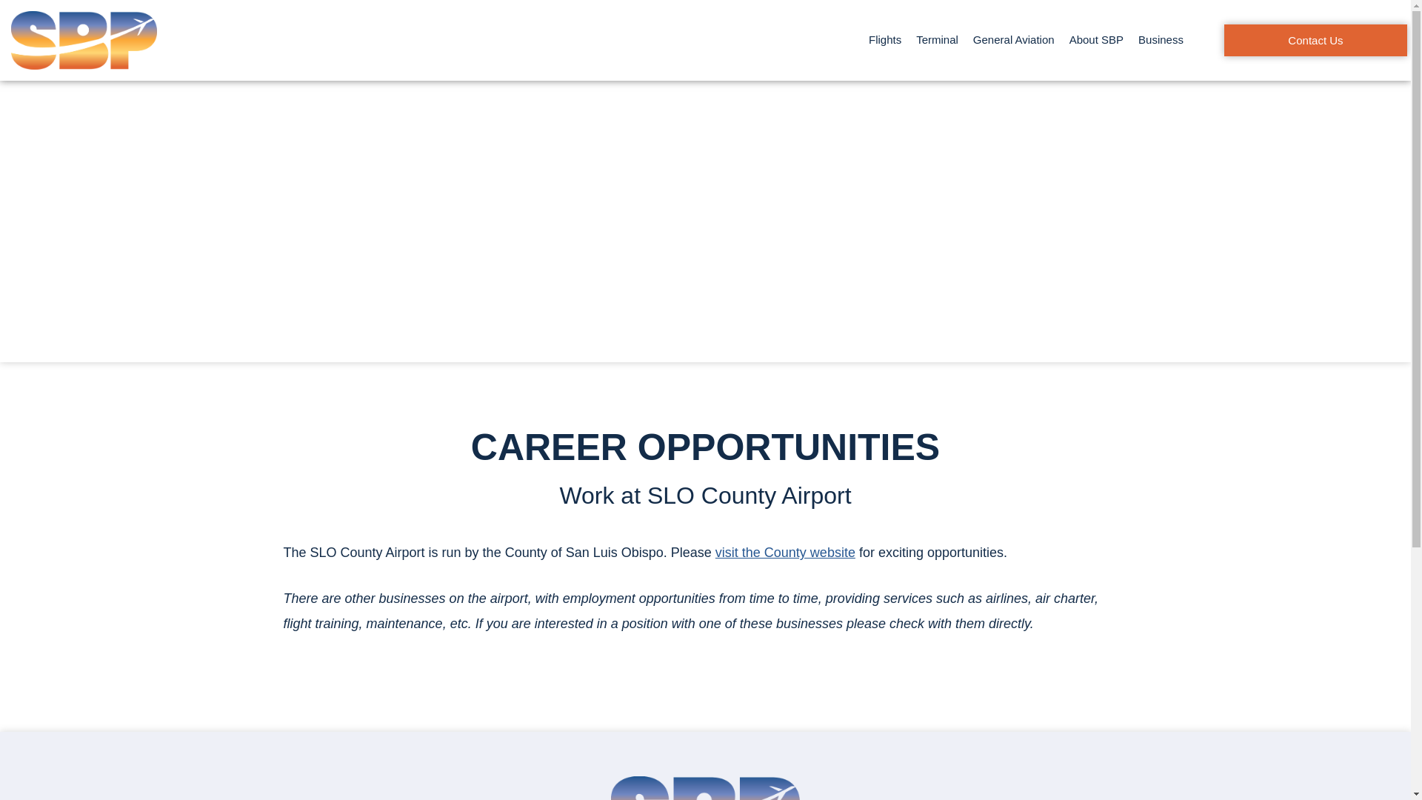 Image resolution: width=1422 pixels, height=800 pixels. Describe the element at coordinates (936, 40) in the screenshot. I see `Terminal` at that location.